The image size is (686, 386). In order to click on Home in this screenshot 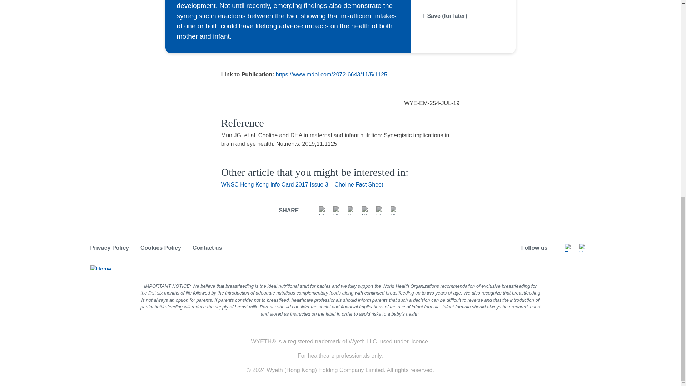, I will do `click(100, 267)`.